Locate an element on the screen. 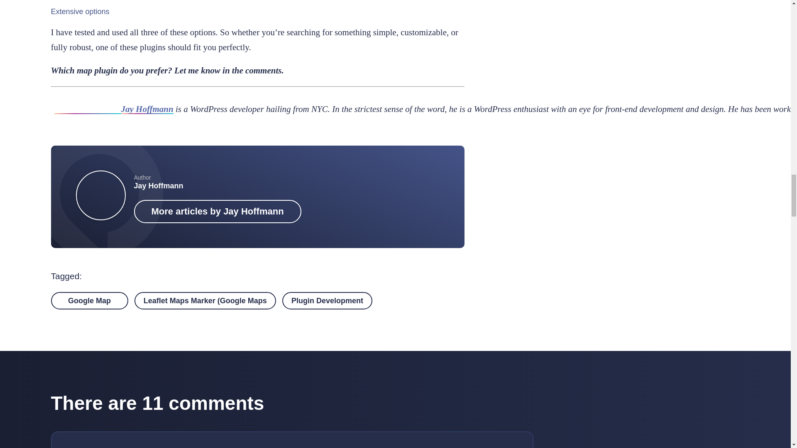 The height and width of the screenshot is (448, 797). Plugin Development is located at coordinates (327, 301).